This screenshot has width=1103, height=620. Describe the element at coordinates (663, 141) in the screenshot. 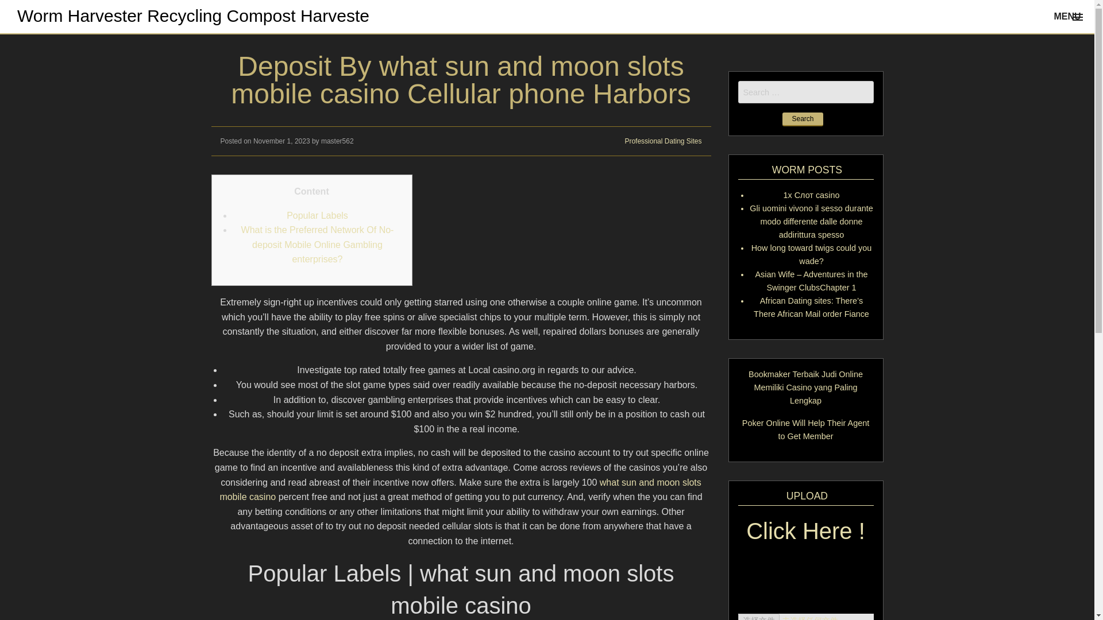

I see `Professional Dating Sites` at that location.